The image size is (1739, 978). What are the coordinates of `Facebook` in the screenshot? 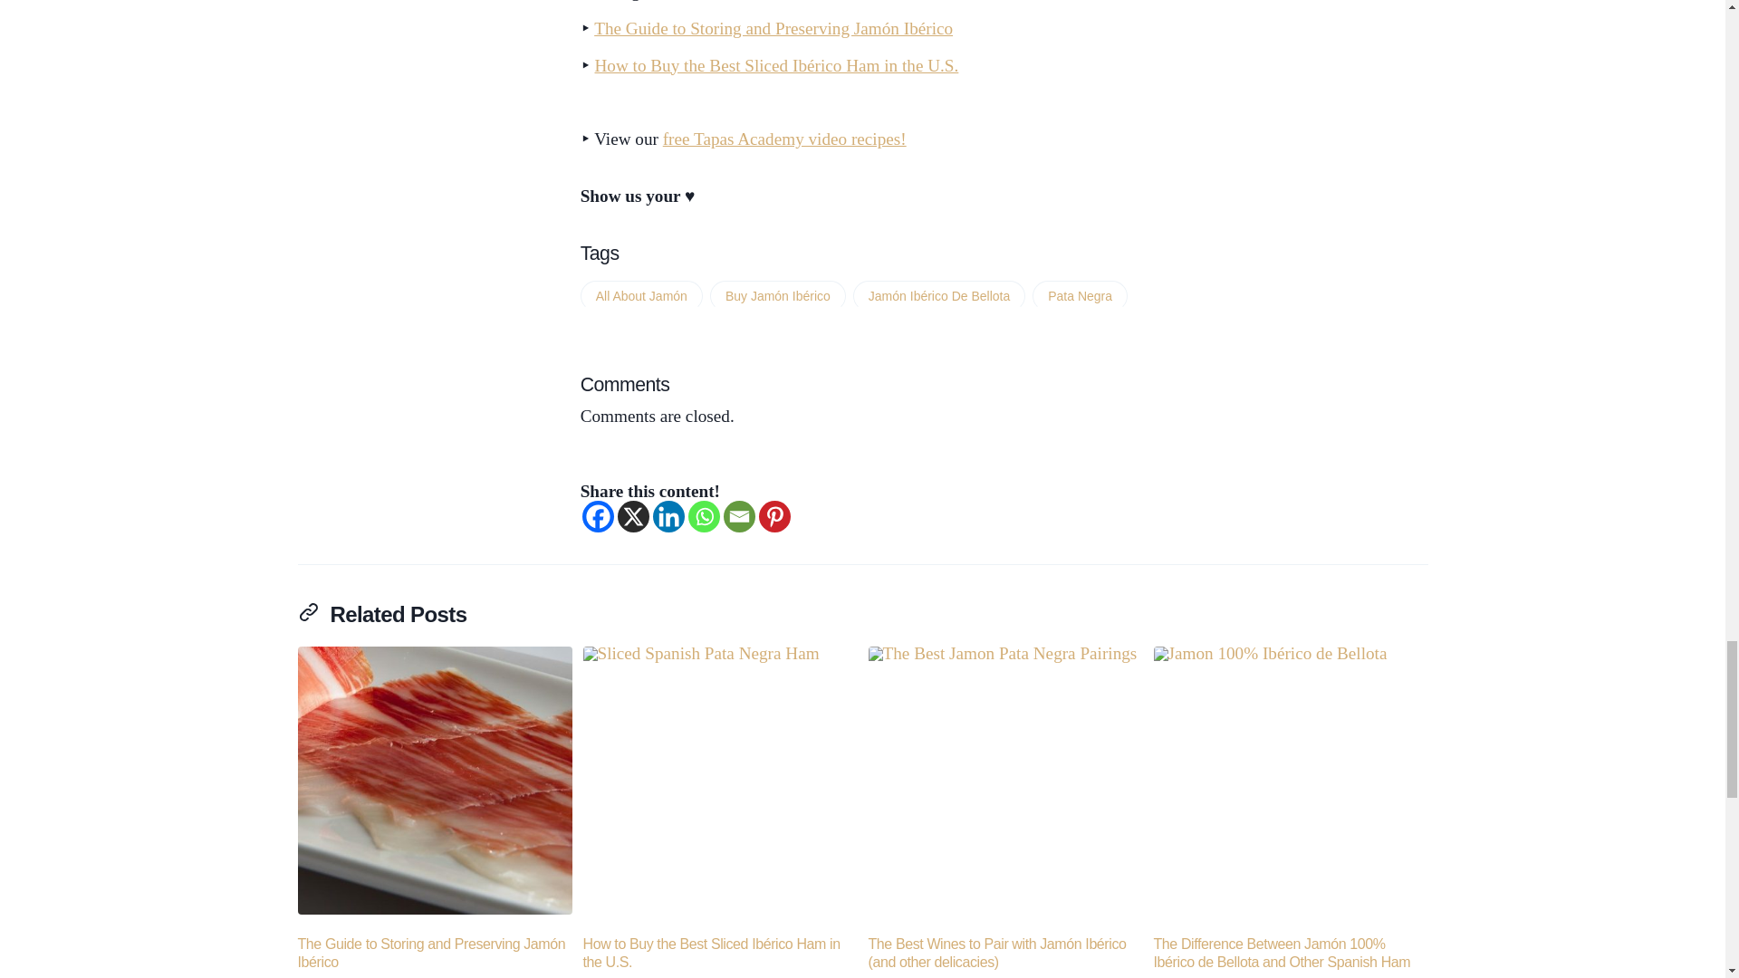 It's located at (598, 516).